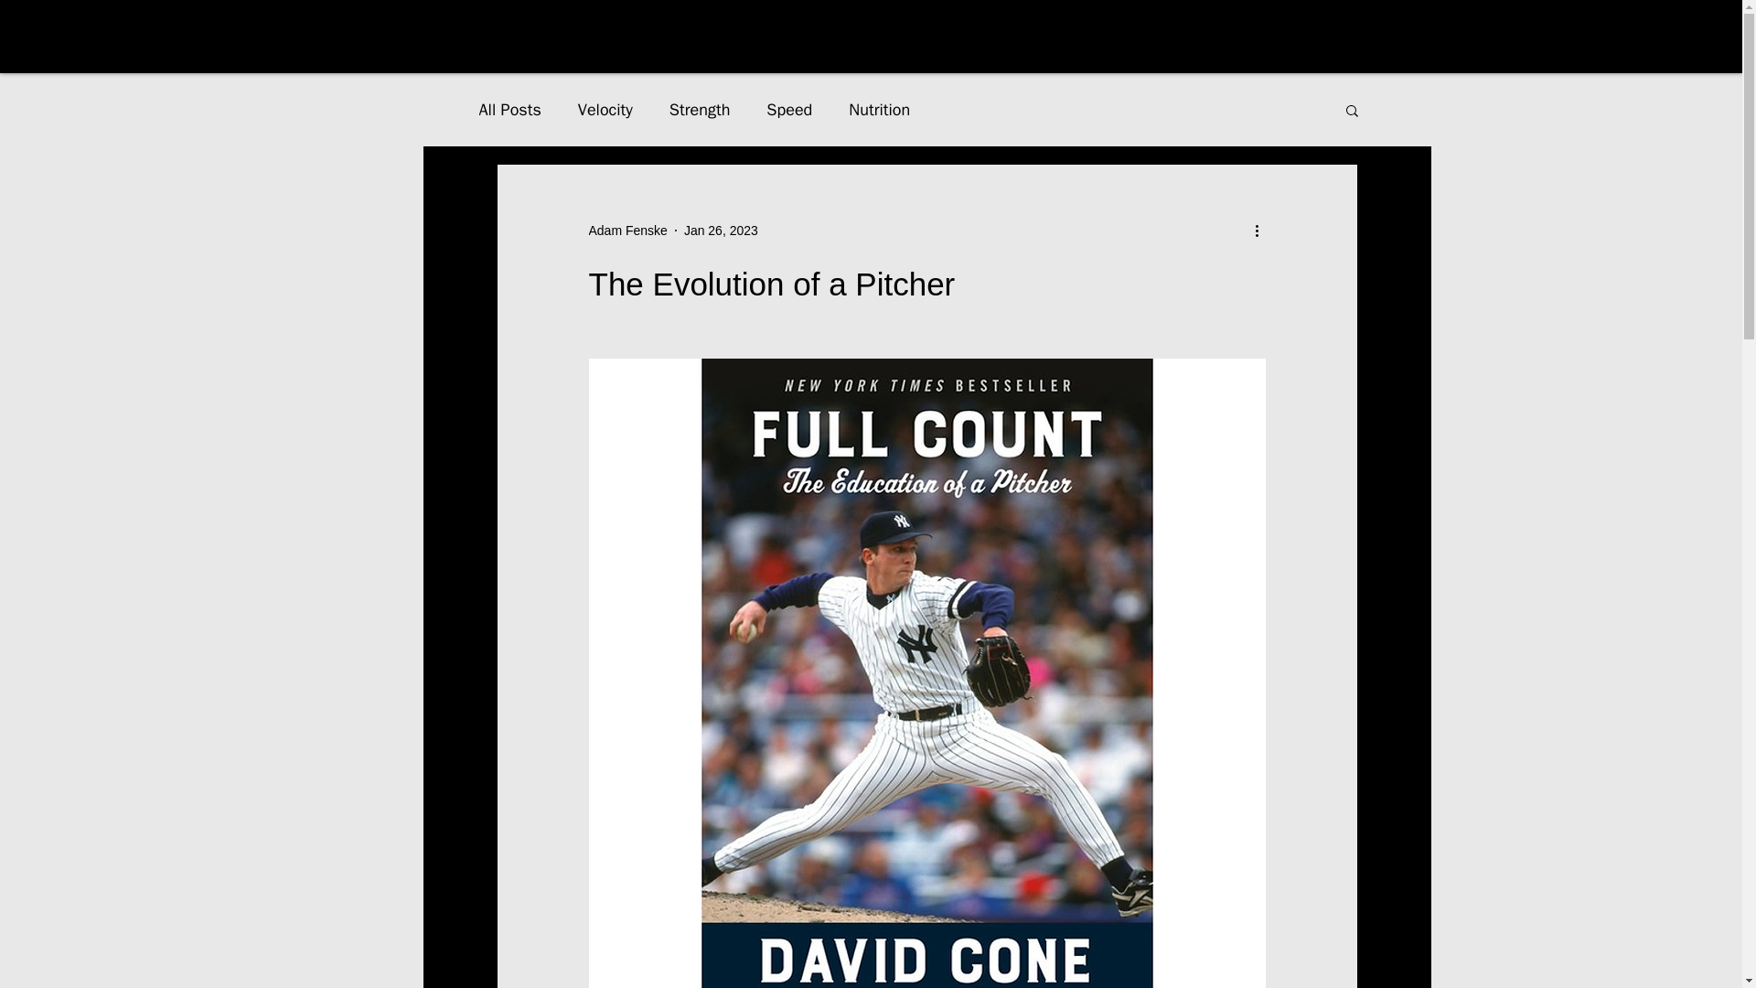 This screenshot has width=1756, height=988. What do you see at coordinates (721, 231) in the screenshot?
I see `Jan 26, 2023` at bounding box center [721, 231].